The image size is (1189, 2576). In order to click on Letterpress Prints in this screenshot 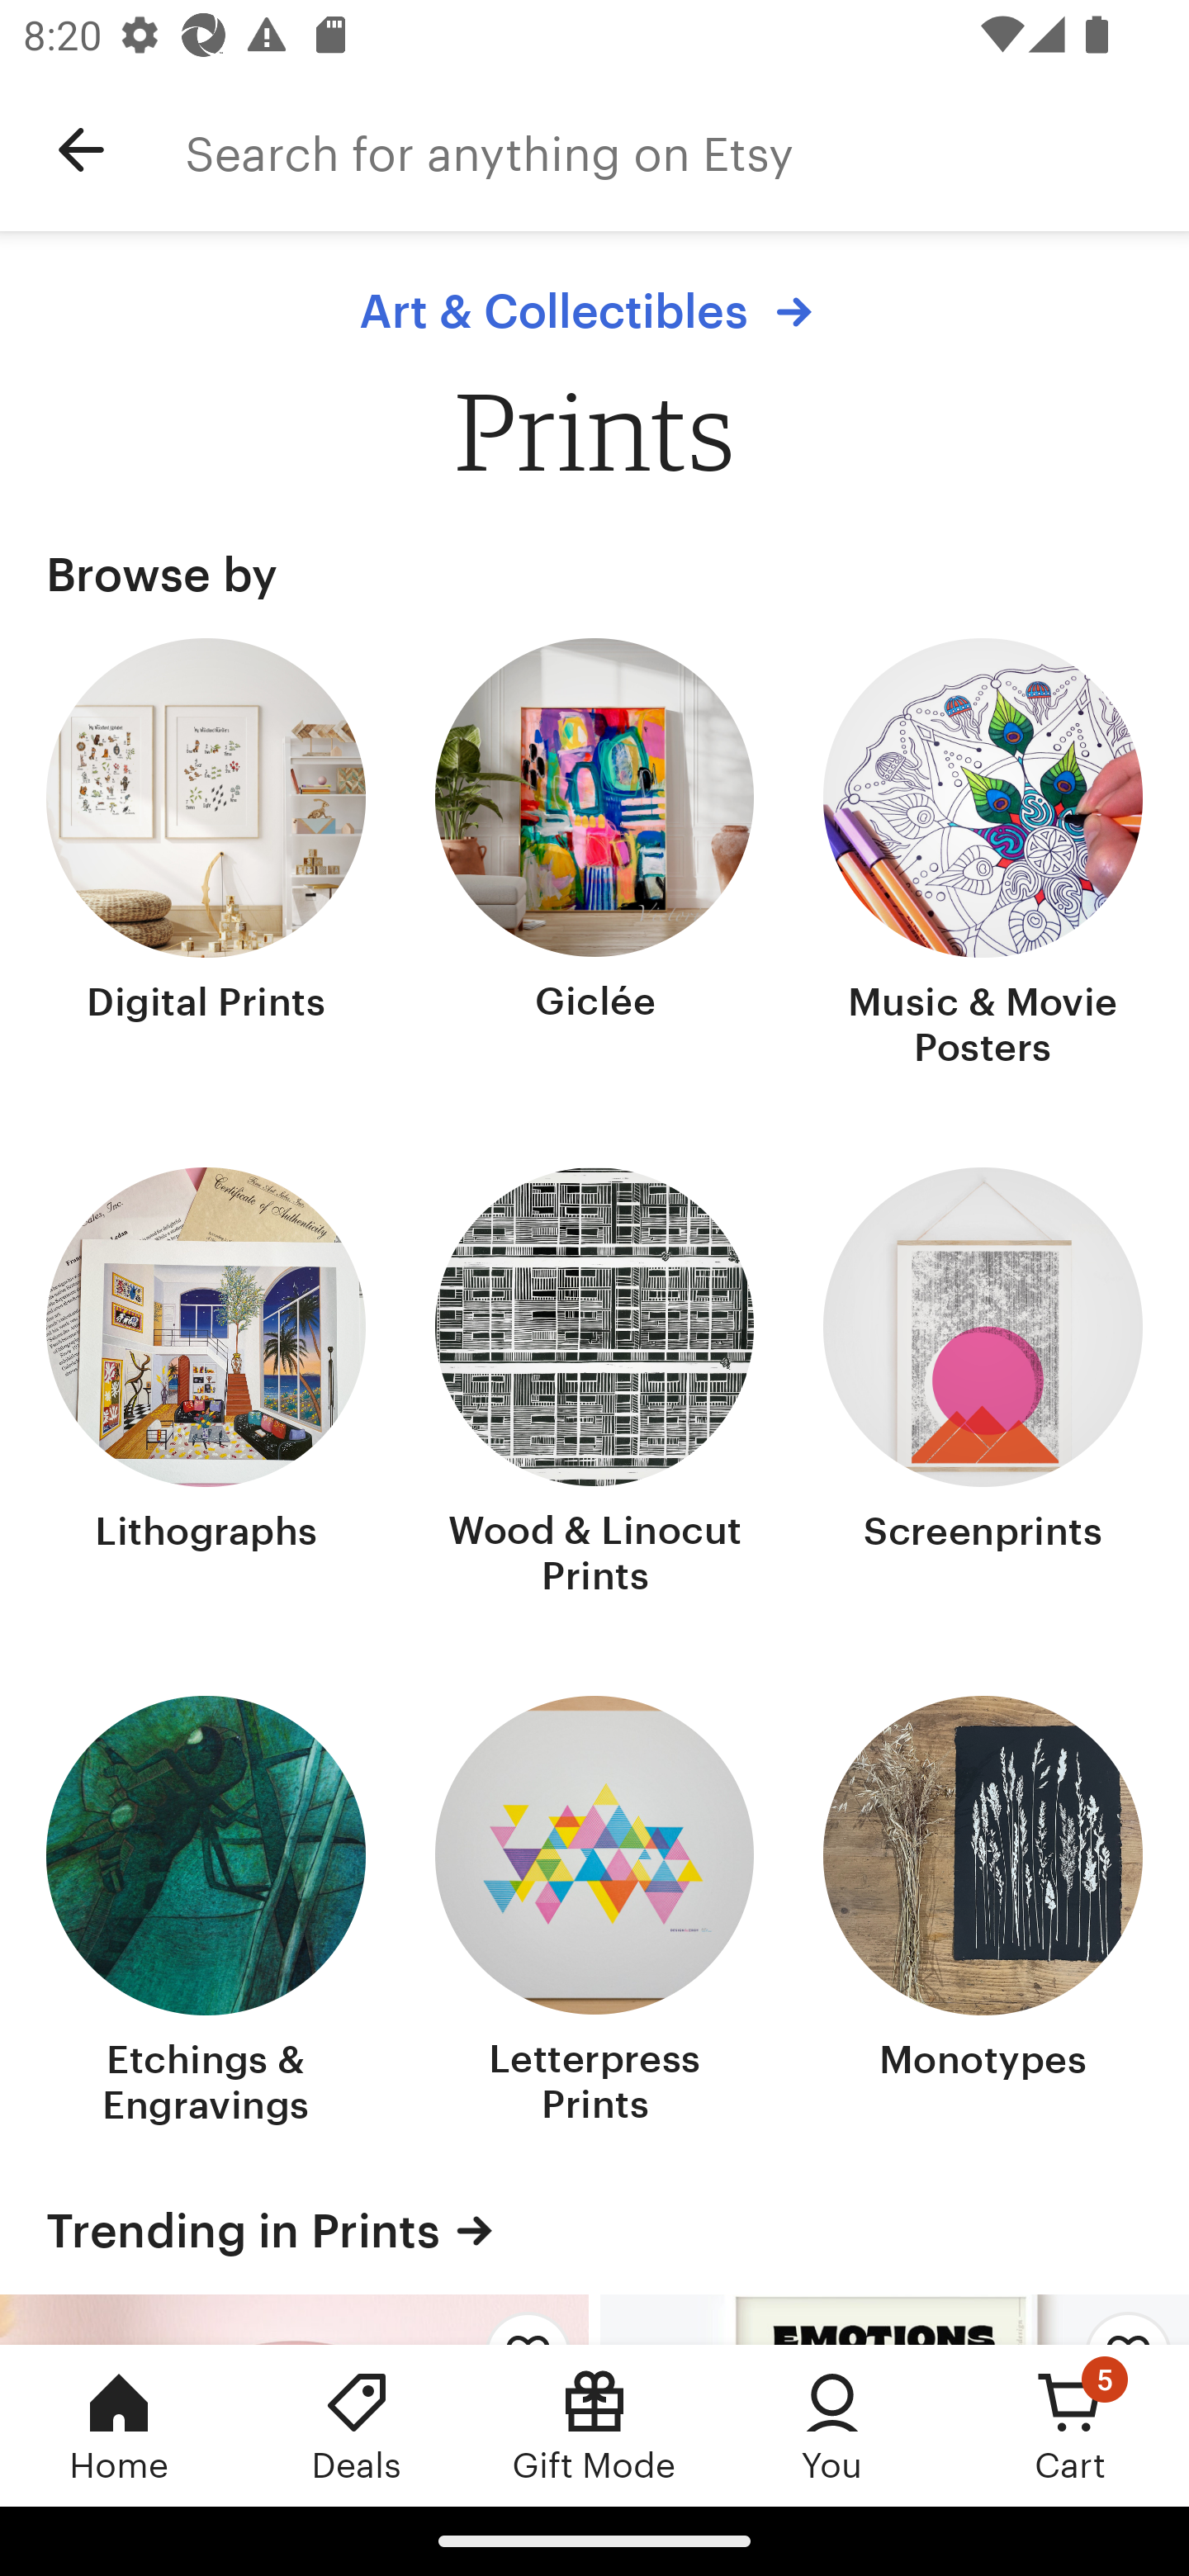, I will do `click(594, 1914)`.